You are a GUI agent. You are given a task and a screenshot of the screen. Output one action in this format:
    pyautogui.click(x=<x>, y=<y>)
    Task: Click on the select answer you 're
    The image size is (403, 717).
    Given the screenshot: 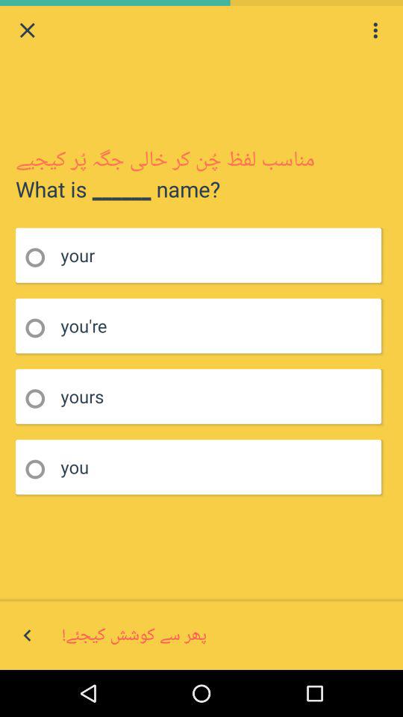 What is the action you would take?
    pyautogui.click(x=40, y=329)
    